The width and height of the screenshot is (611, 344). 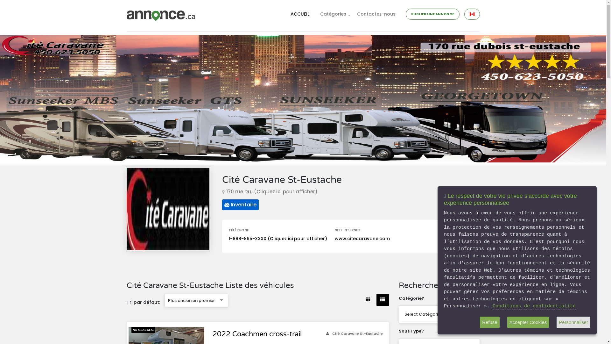 I want to click on VR CLASSE C, so click(x=143, y=330).